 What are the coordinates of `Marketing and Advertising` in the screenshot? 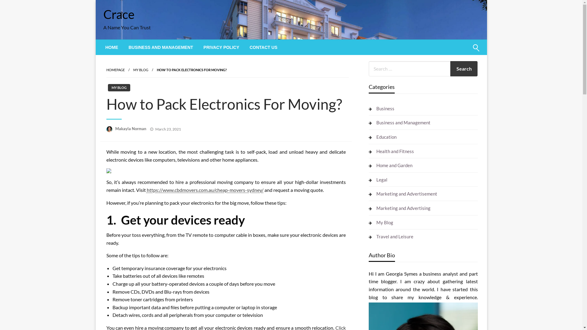 It's located at (400, 208).